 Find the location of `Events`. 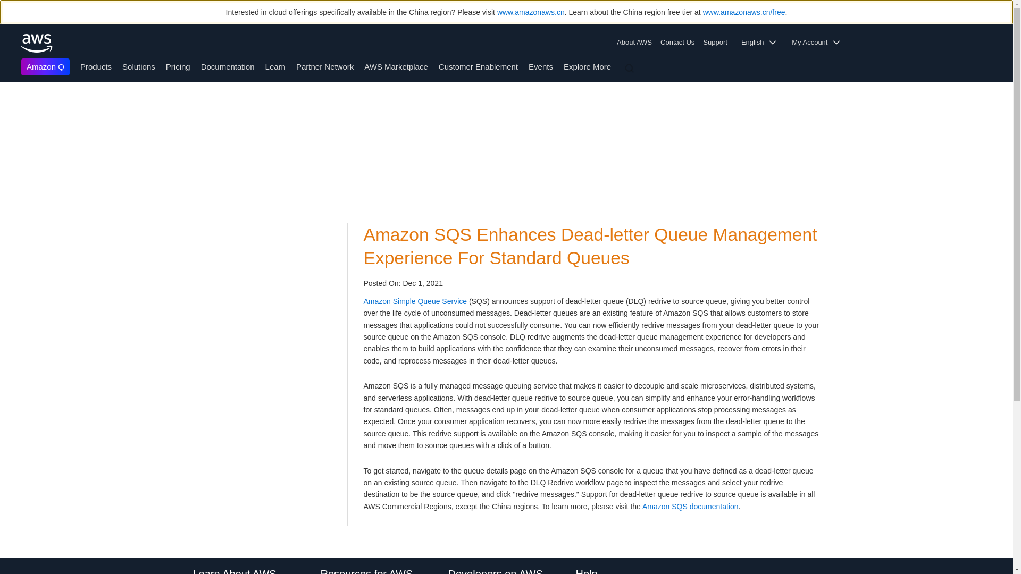

Events is located at coordinates (541, 66).